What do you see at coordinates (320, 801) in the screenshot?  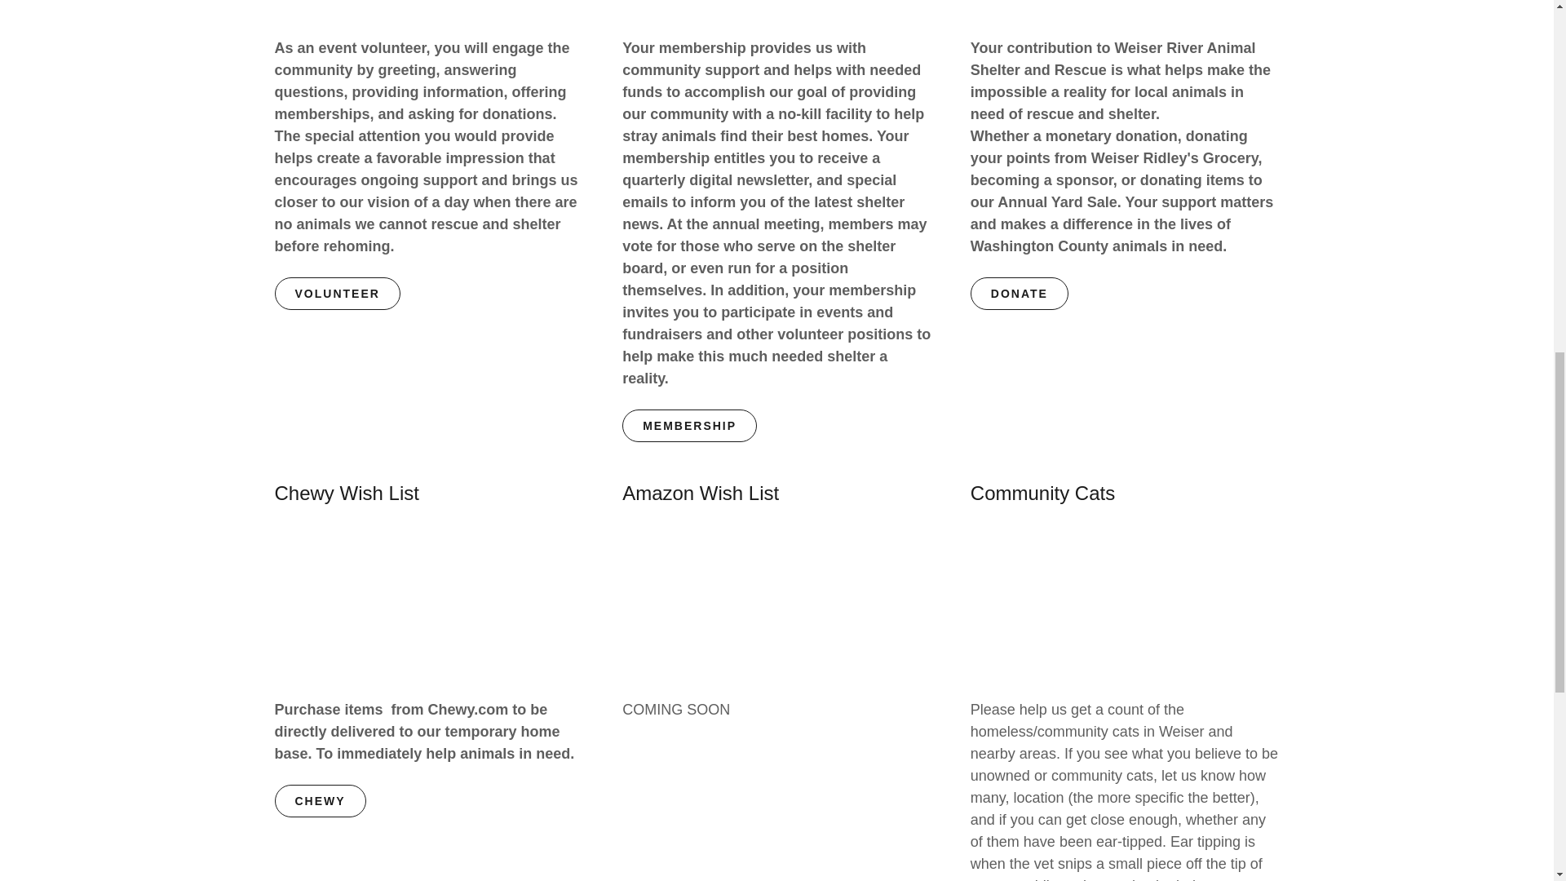 I see `CHEWY` at bounding box center [320, 801].